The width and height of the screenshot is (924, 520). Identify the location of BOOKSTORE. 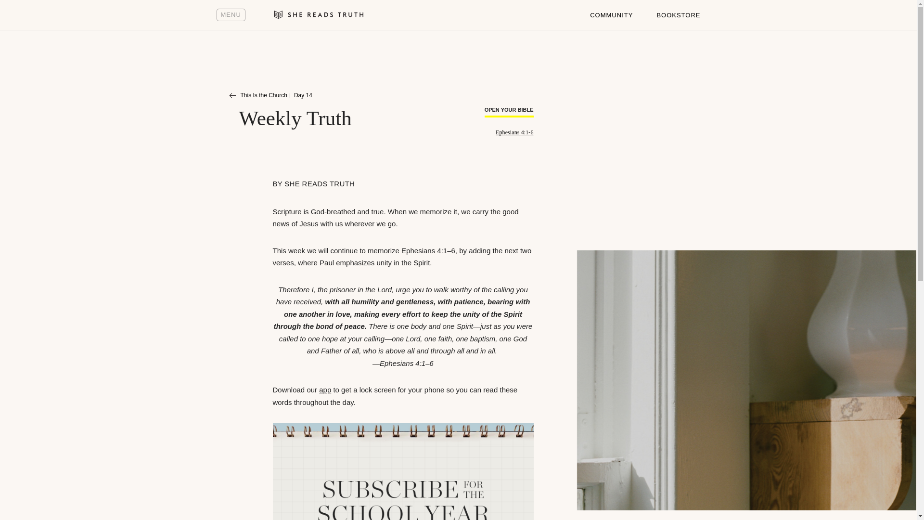
(678, 15).